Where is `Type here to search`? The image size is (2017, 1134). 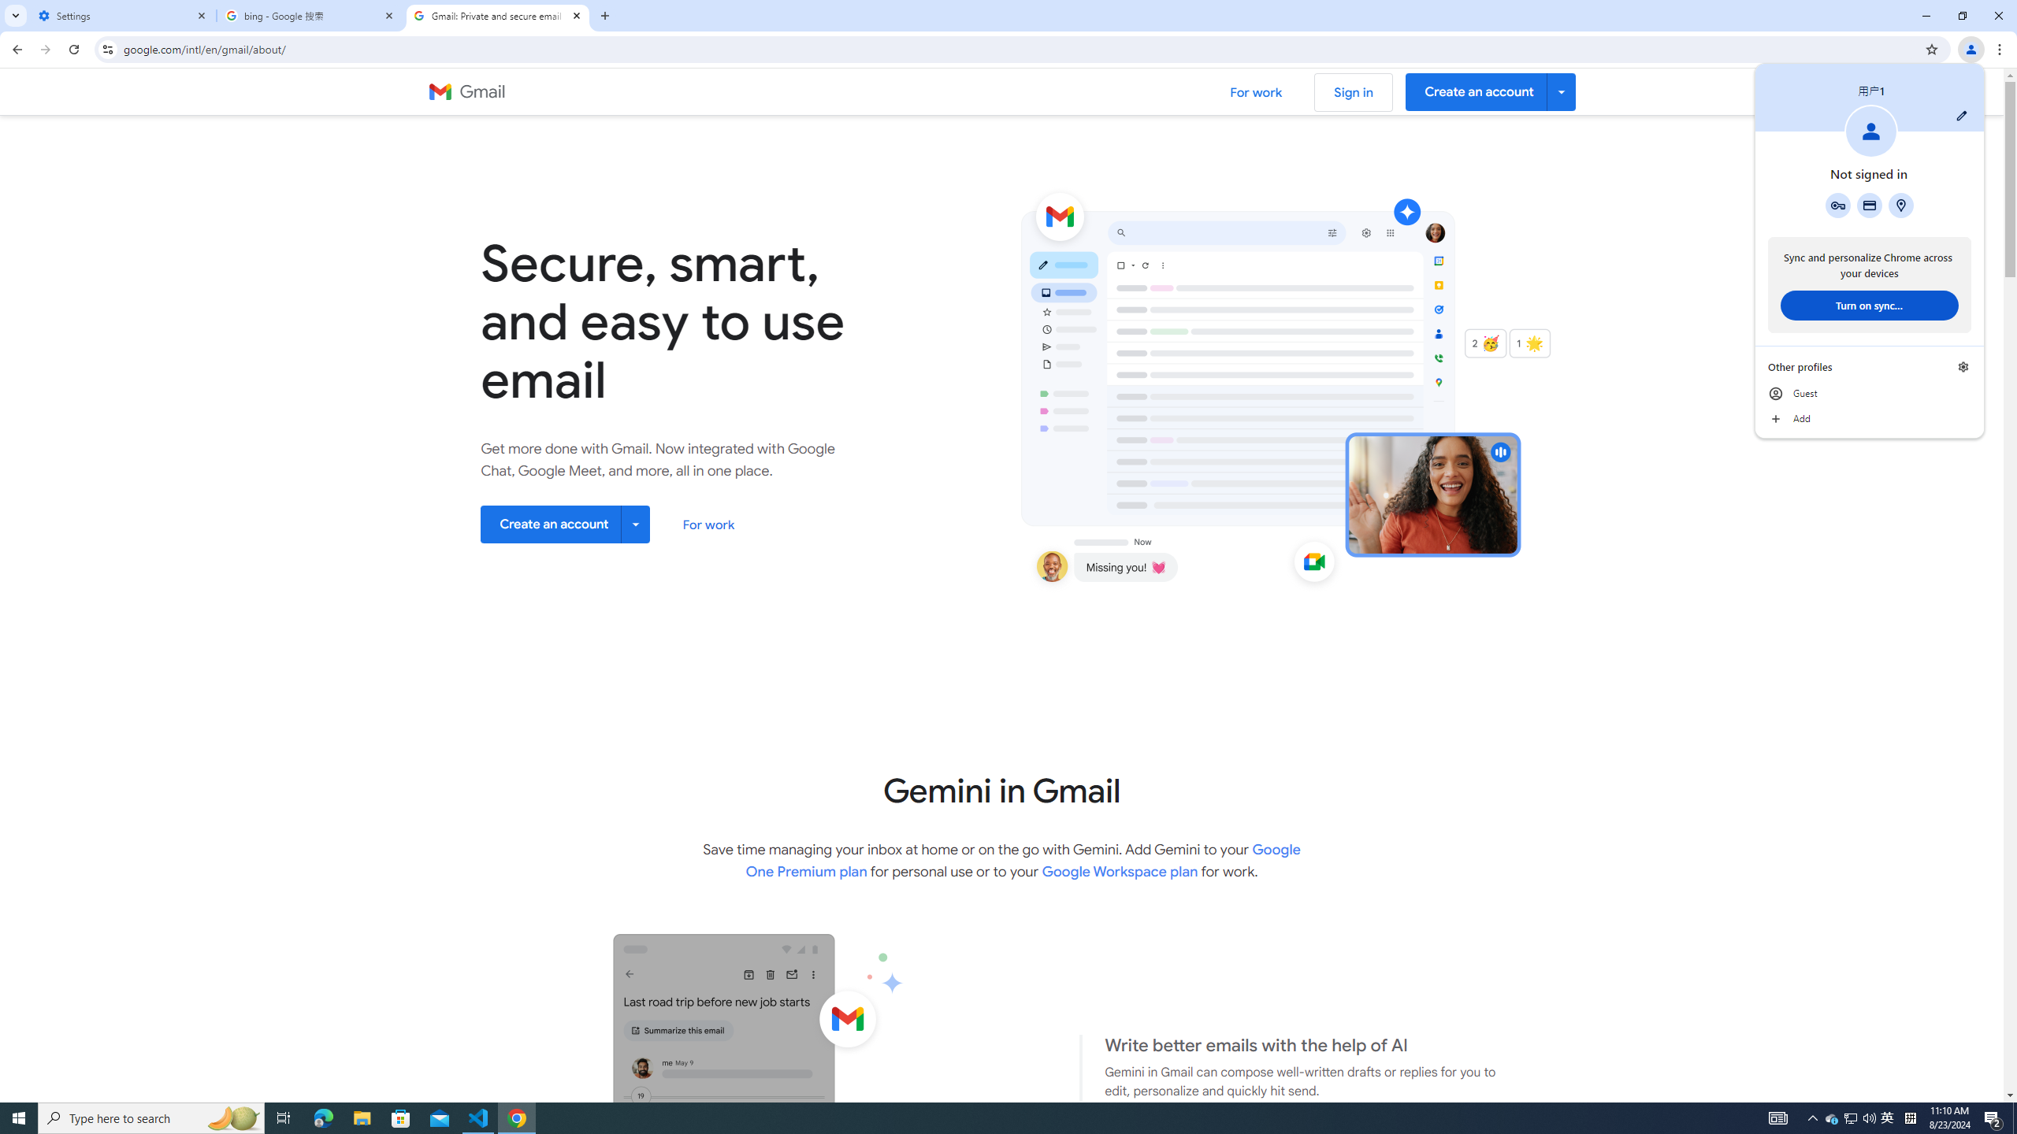 Type here to search is located at coordinates (151, 1118).